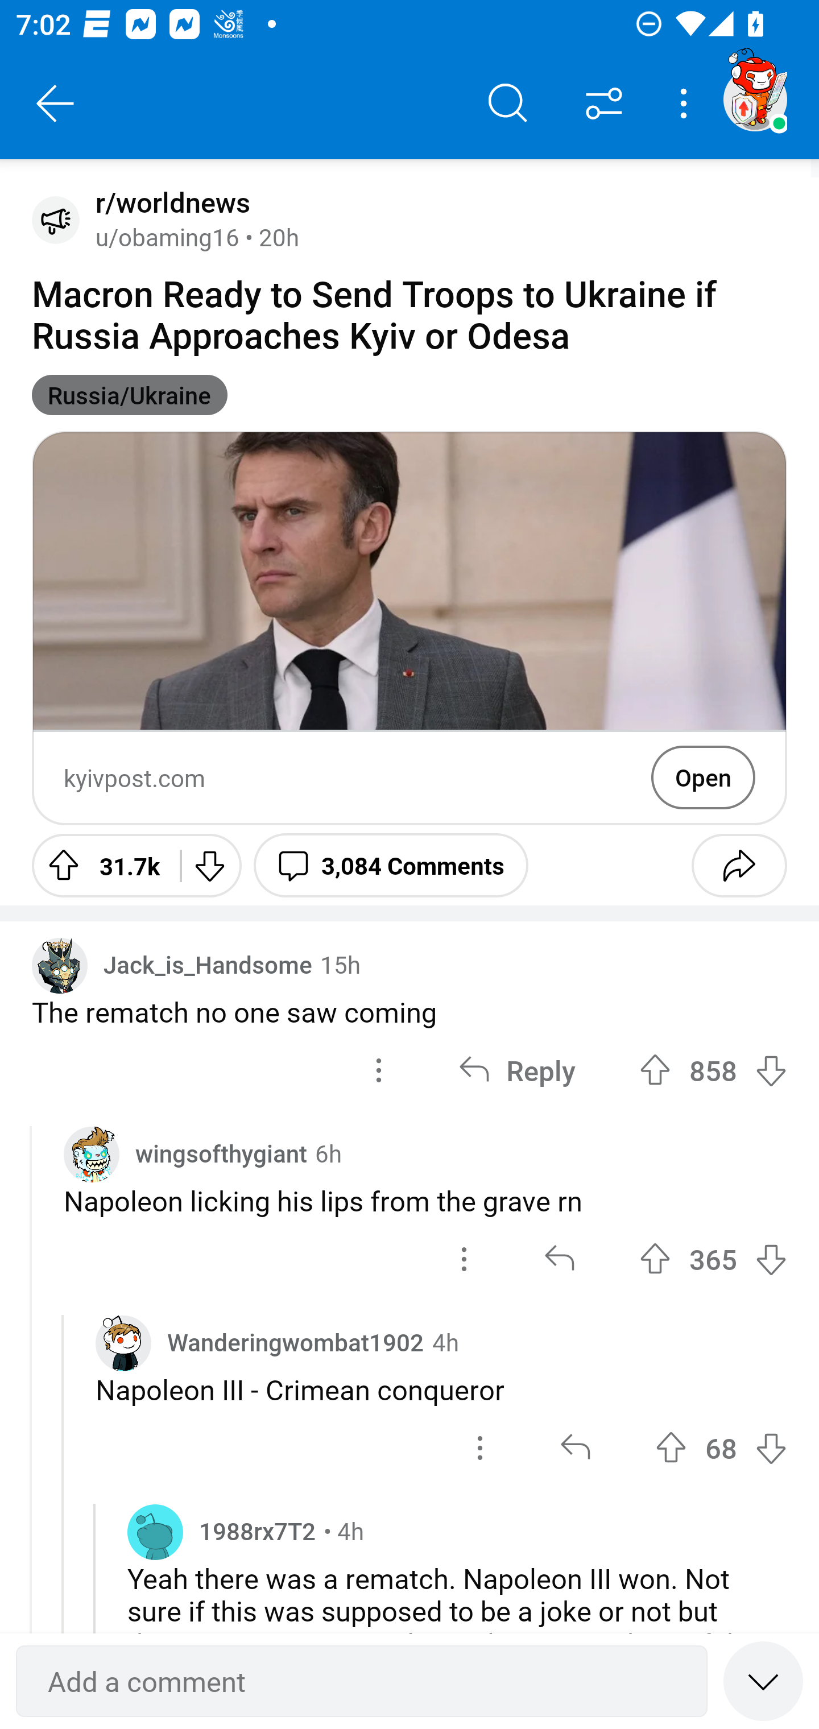  What do you see at coordinates (713, 1259) in the screenshot?
I see `Upvote 365 365 votes Downvote` at bounding box center [713, 1259].